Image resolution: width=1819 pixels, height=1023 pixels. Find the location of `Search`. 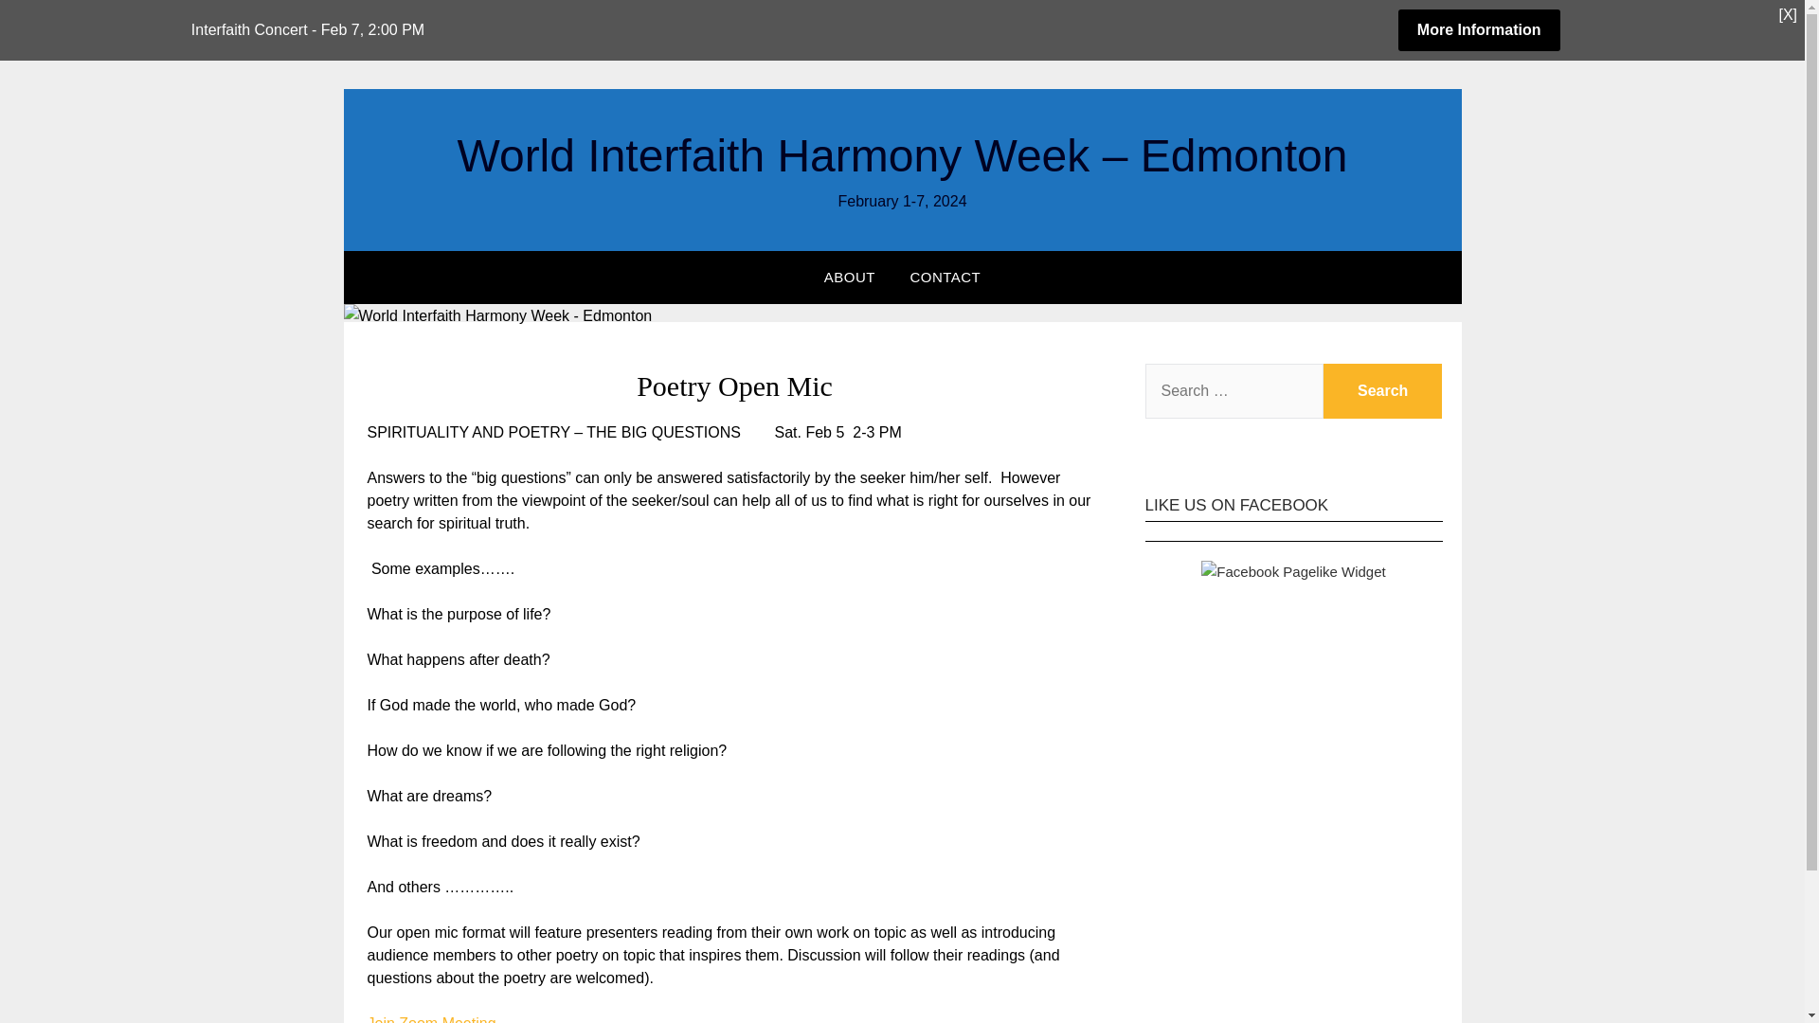

Search is located at coordinates (1383, 390).